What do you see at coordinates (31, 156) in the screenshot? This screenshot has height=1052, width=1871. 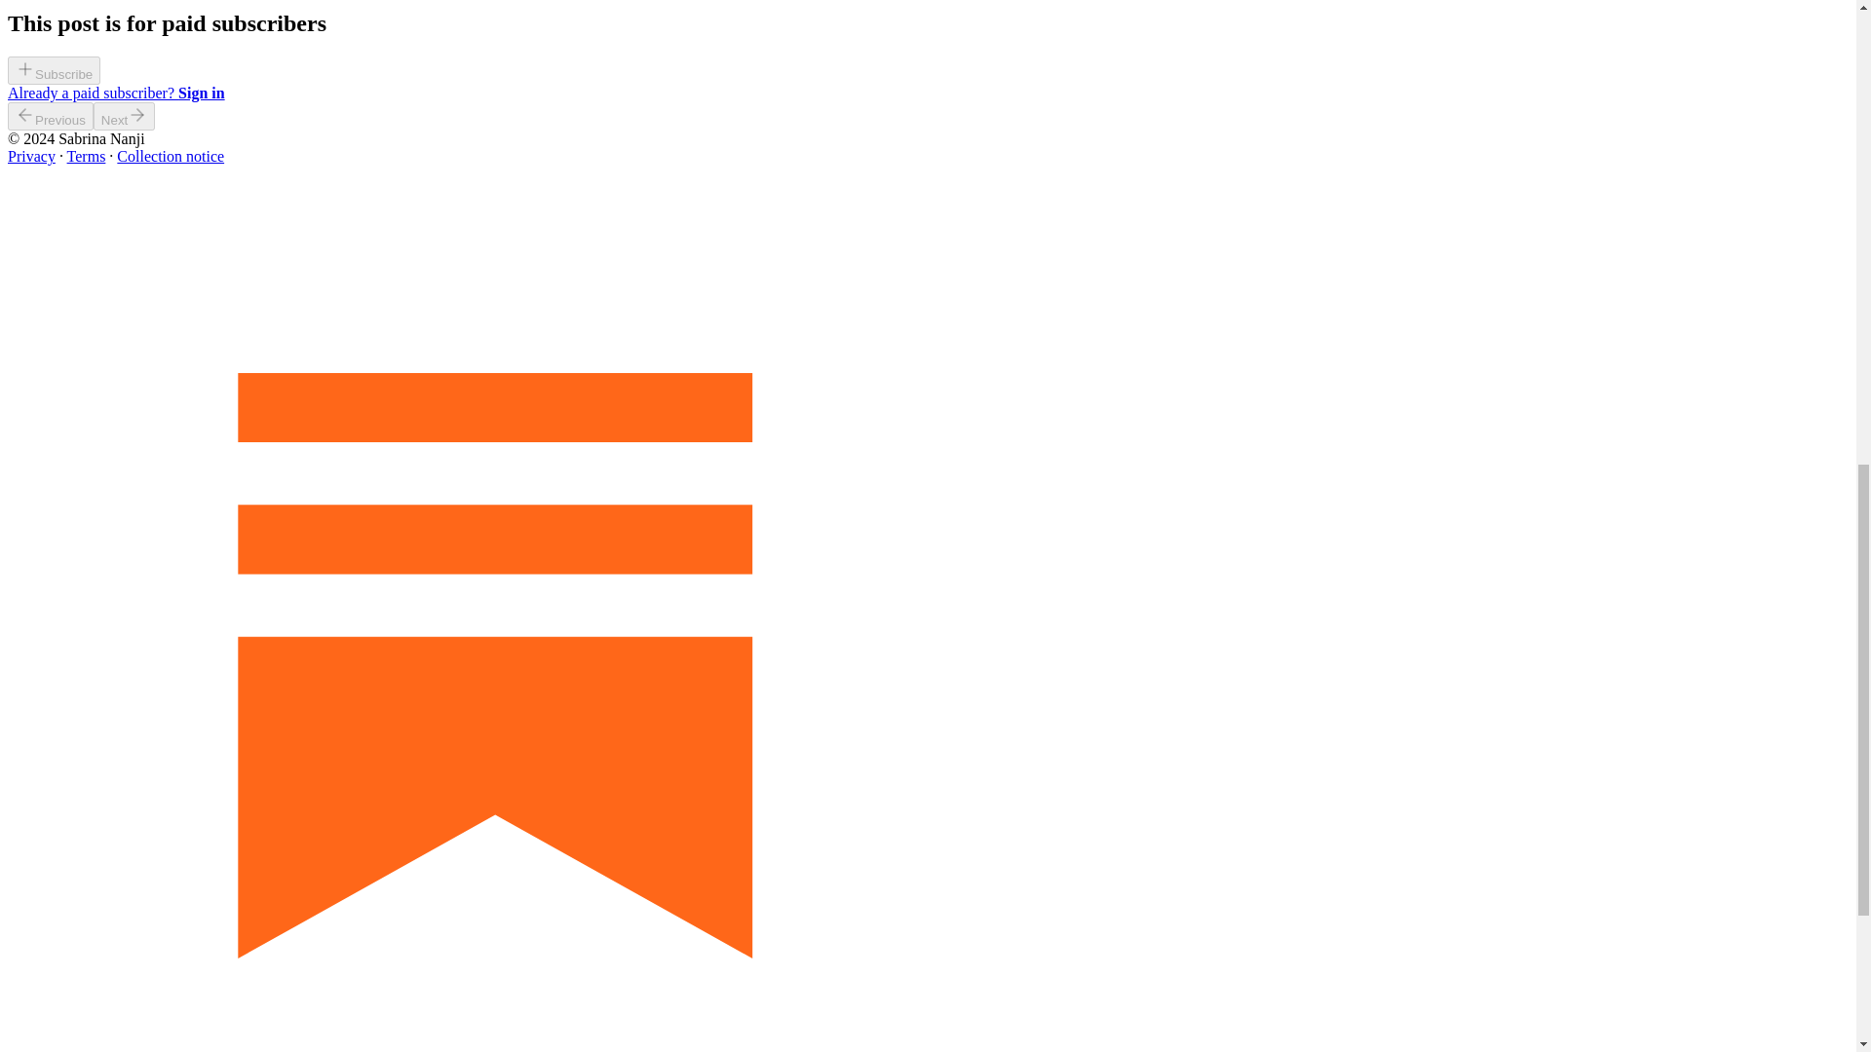 I see `Privacy` at bounding box center [31, 156].